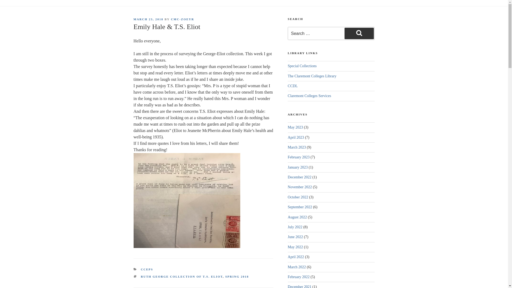 The width and height of the screenshot is (512, 288). Describe the element at coordinates (309, 96) in the screenshot. I see `Claremont Colleges Services` at that location.